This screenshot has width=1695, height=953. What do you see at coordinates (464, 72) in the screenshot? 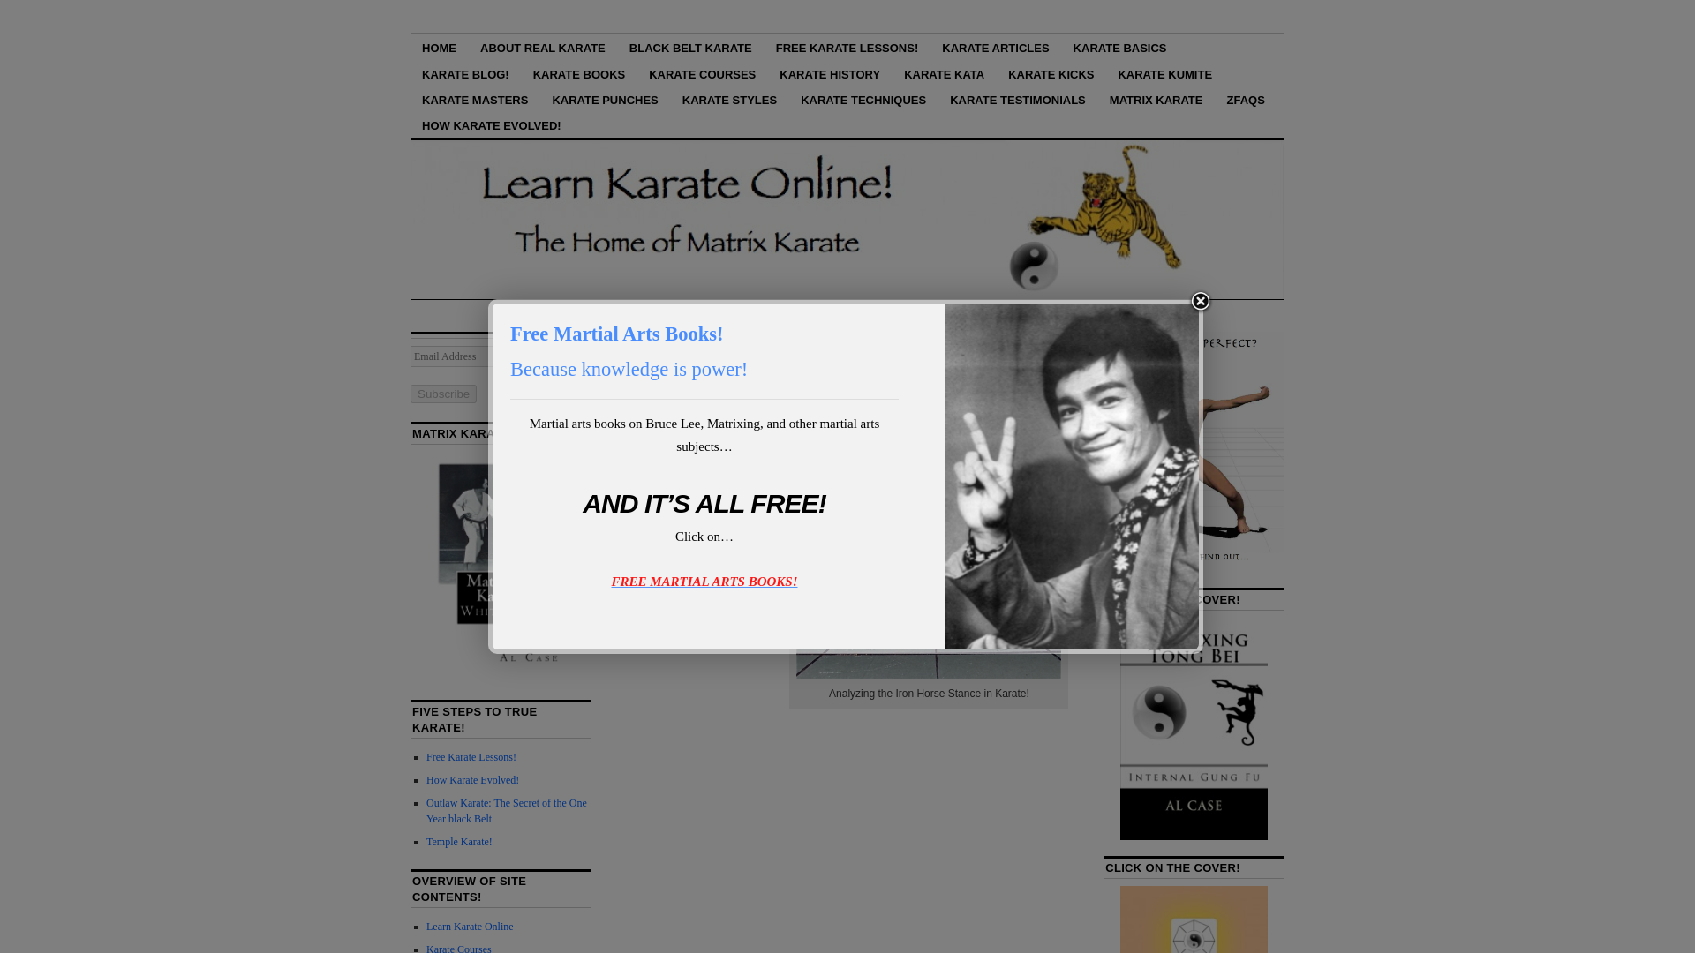
I see `KARATE BLOG!` at bounding box center [464, 72].